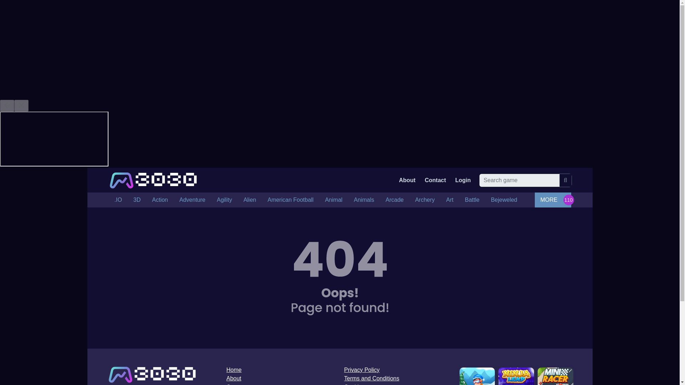 This screenshot has width=685, height=385. Describe the element at coordinates (463, 180) in the screenshot. I see `Login` at that location.